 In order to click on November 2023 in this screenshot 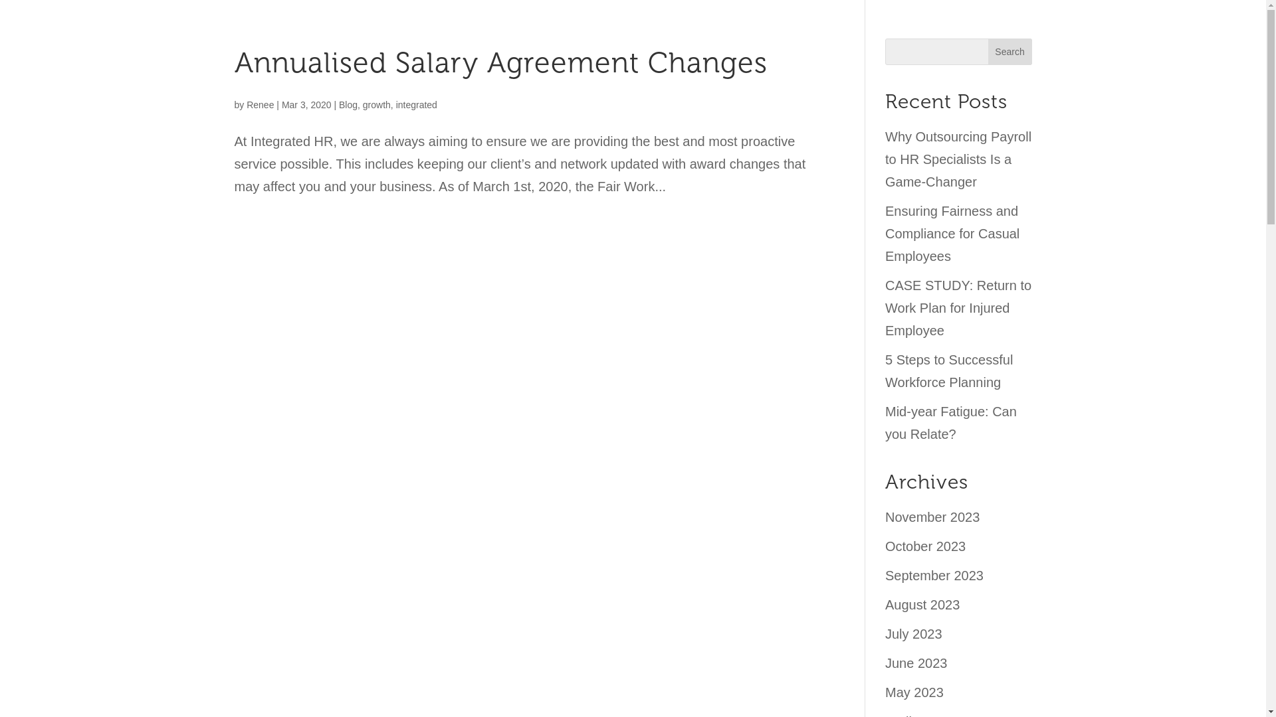, I will do `click(932, 517)`.